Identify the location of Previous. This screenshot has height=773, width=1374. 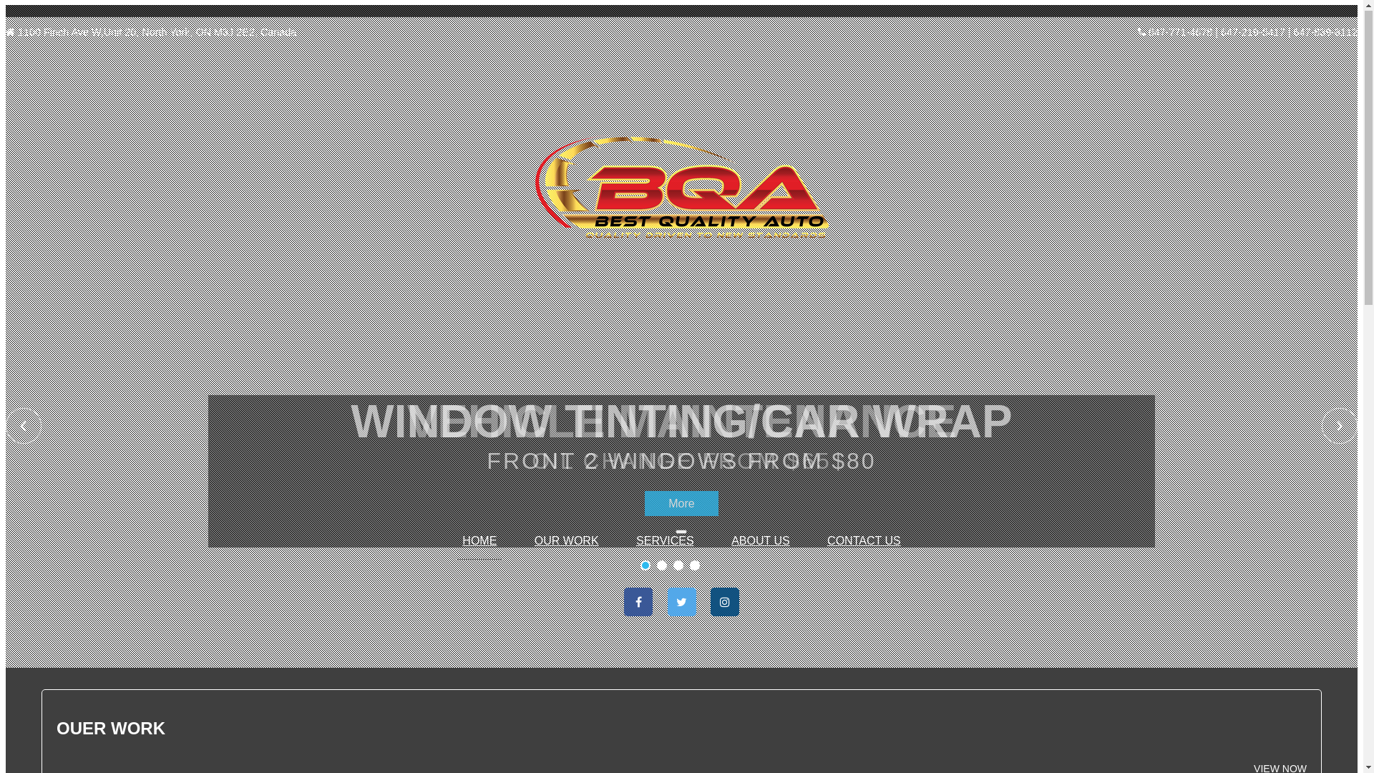
(24, 427).